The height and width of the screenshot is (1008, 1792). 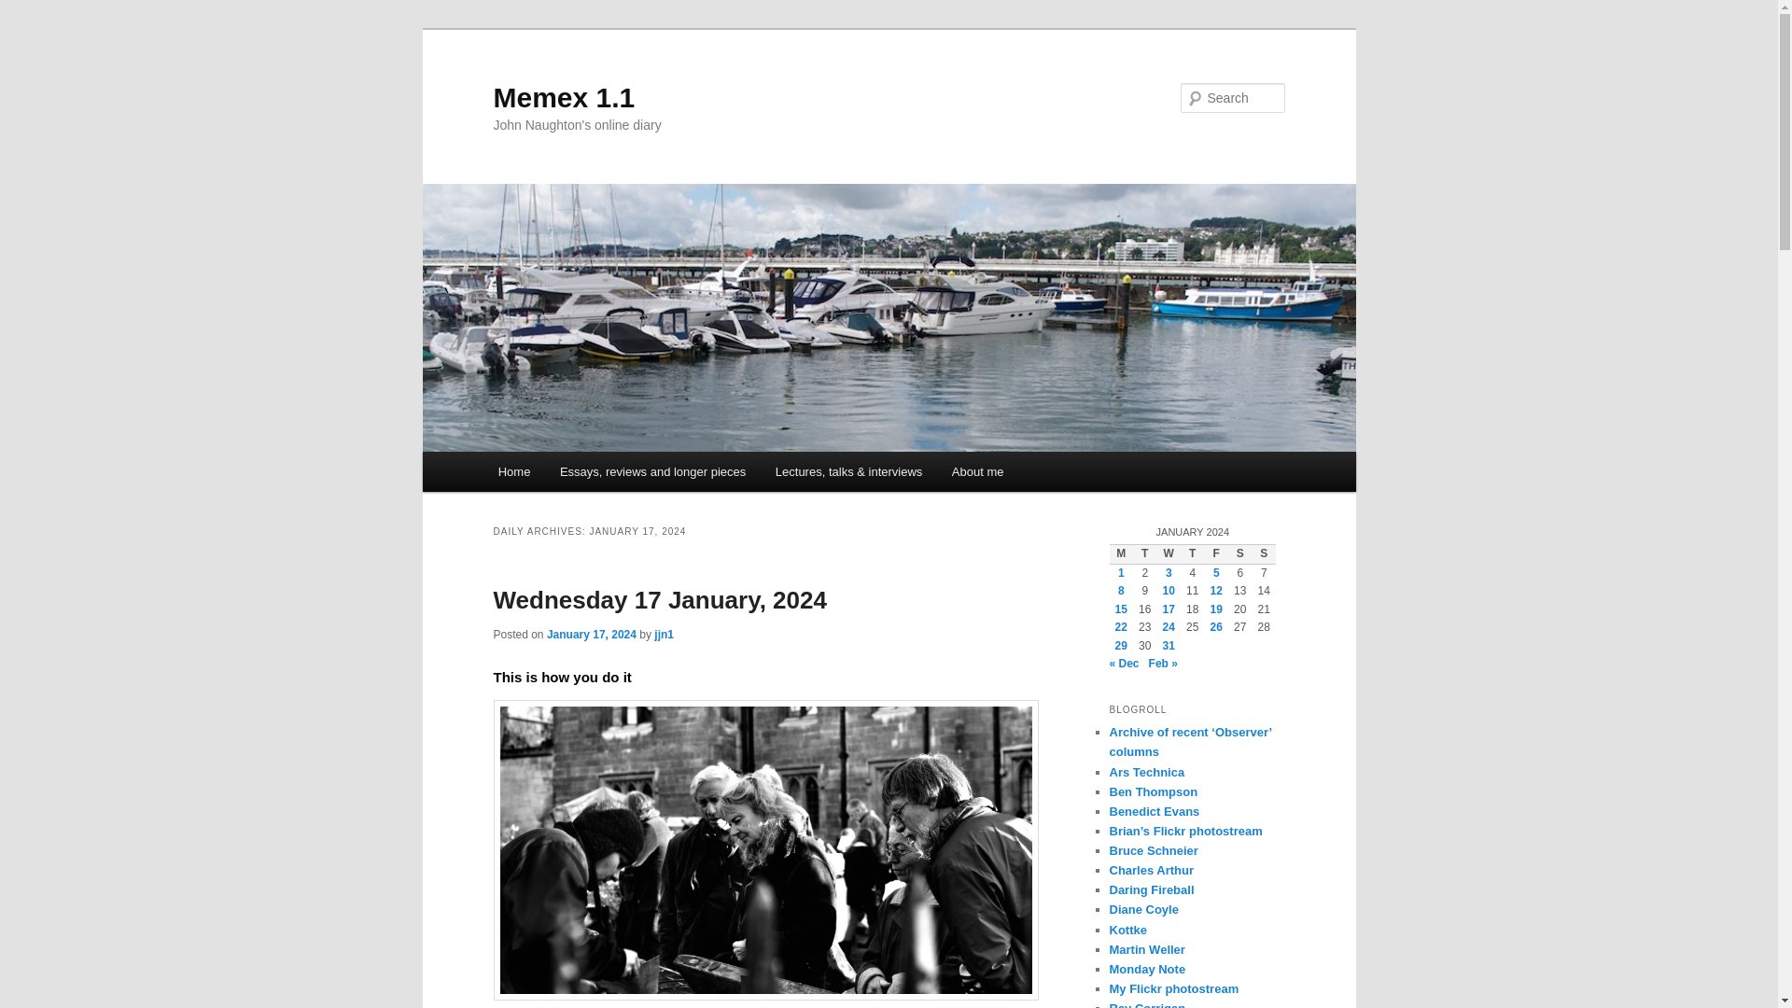 What do you see at coordinates (564, 97) in the screenshot?
I see `Memex 1.1` at bounding box center [564, 97].